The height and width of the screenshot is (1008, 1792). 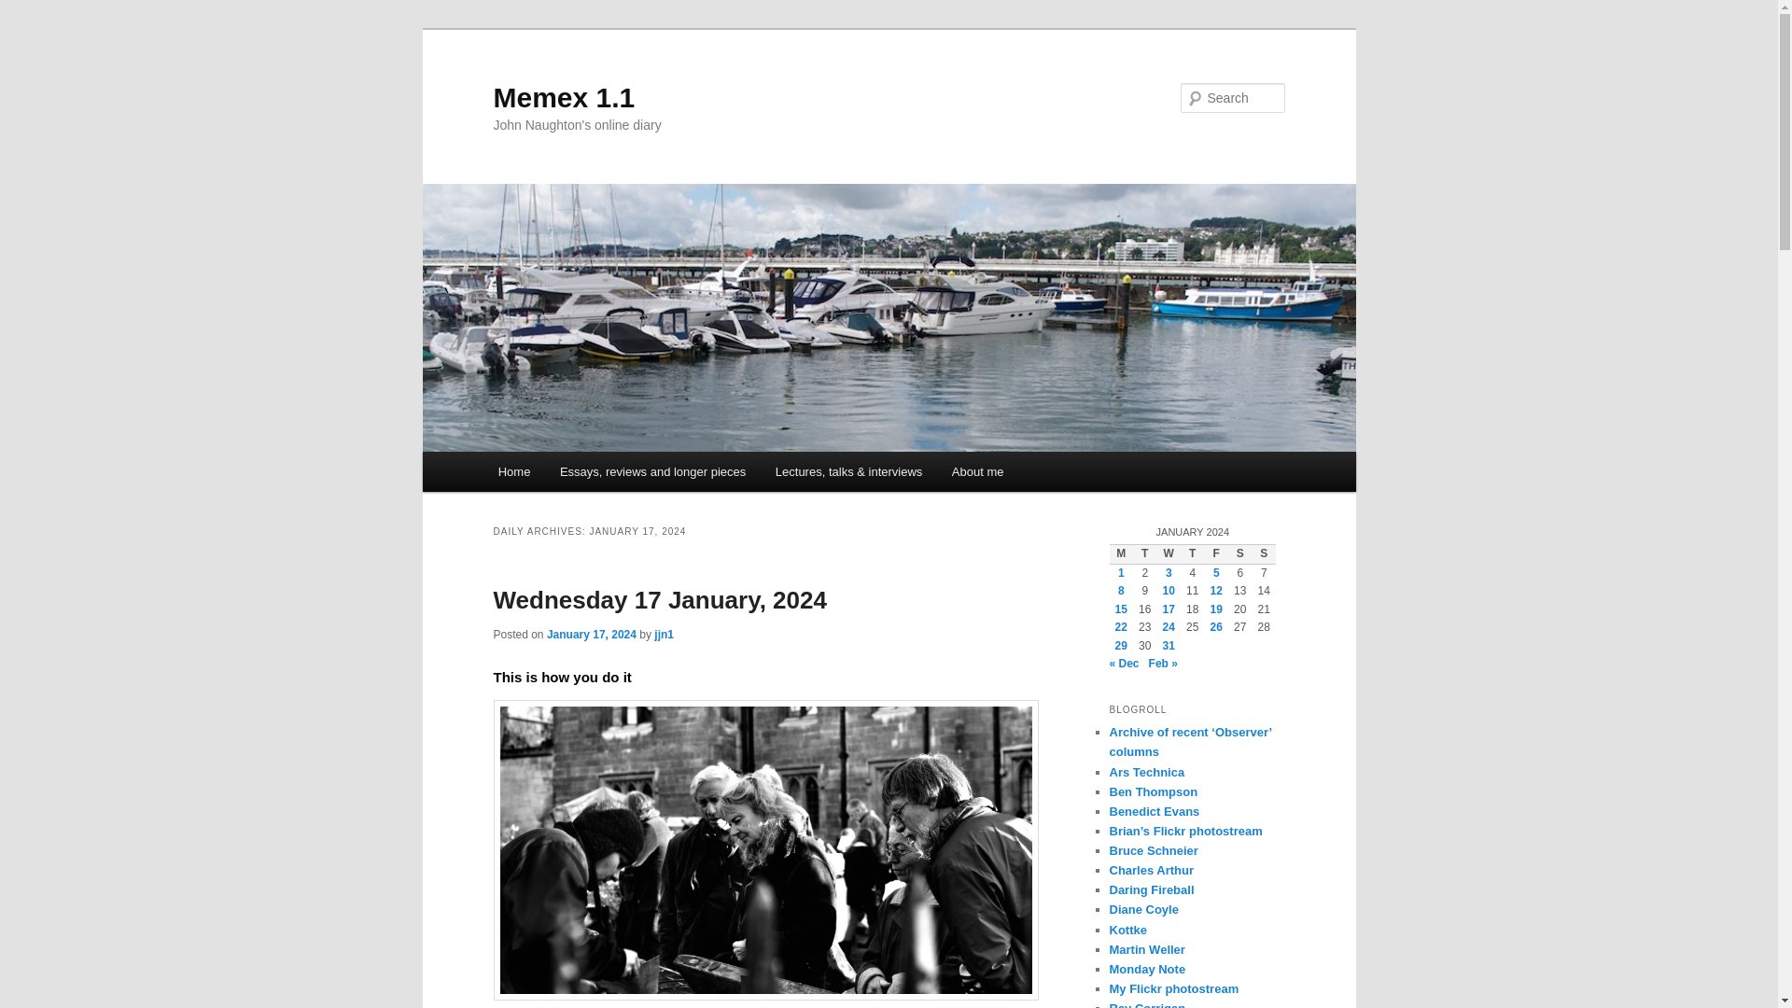 What do you see at coordinates (564, 97) in the screenshot?
I see `Memex 1.1` at bounding box center [564, 97].